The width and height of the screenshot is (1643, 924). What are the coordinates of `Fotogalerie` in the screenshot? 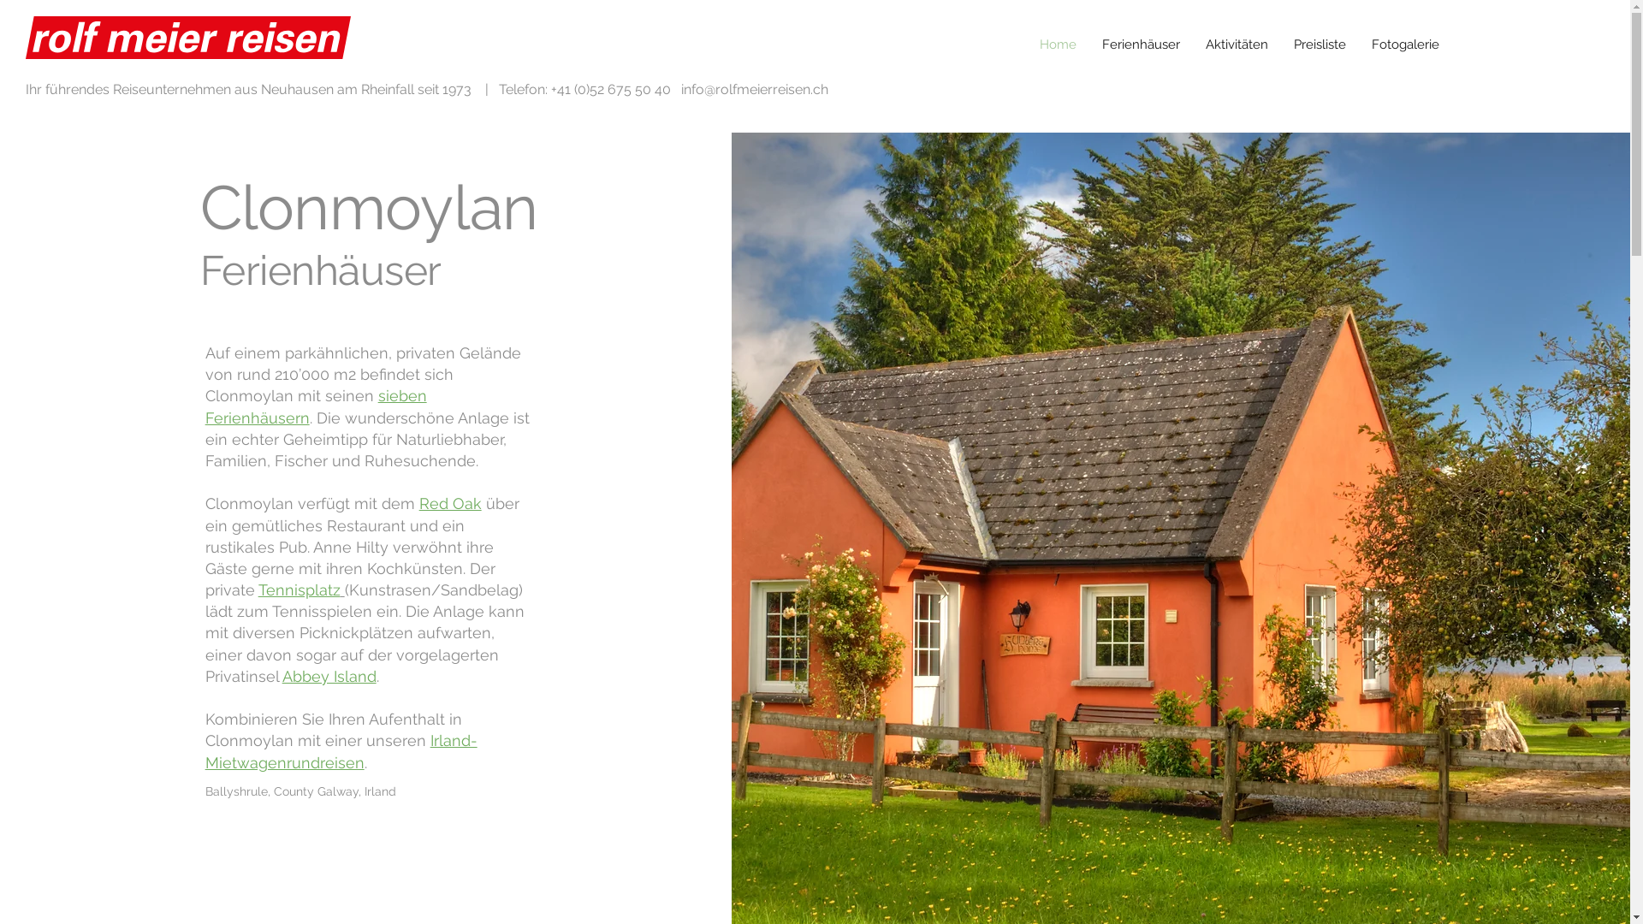 It's located at (1405, 44).